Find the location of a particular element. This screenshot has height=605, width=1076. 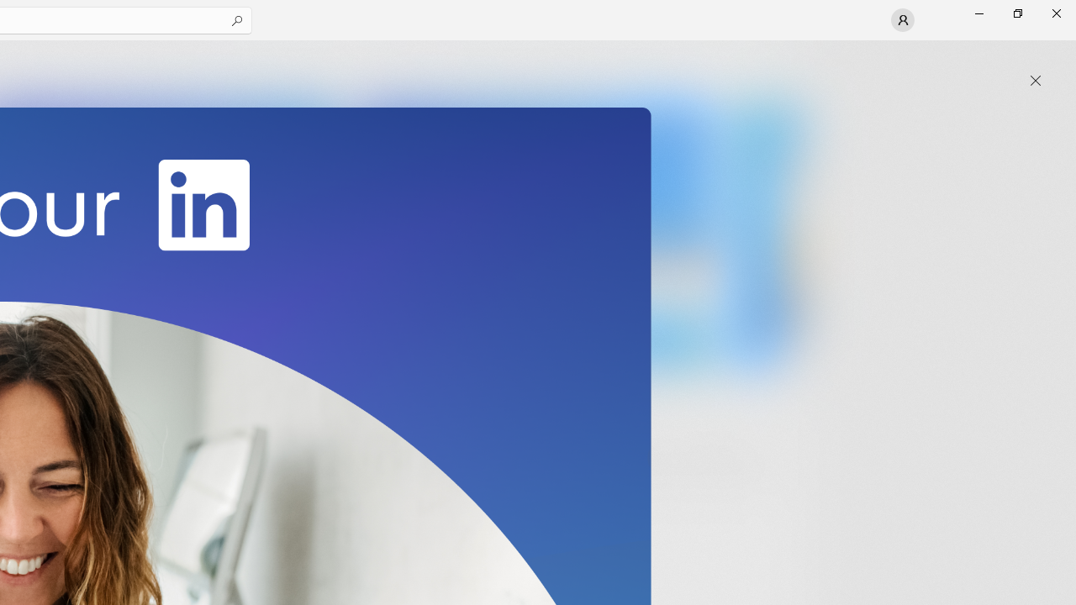

Screenshot 4 is located at coordinates (767, 234).